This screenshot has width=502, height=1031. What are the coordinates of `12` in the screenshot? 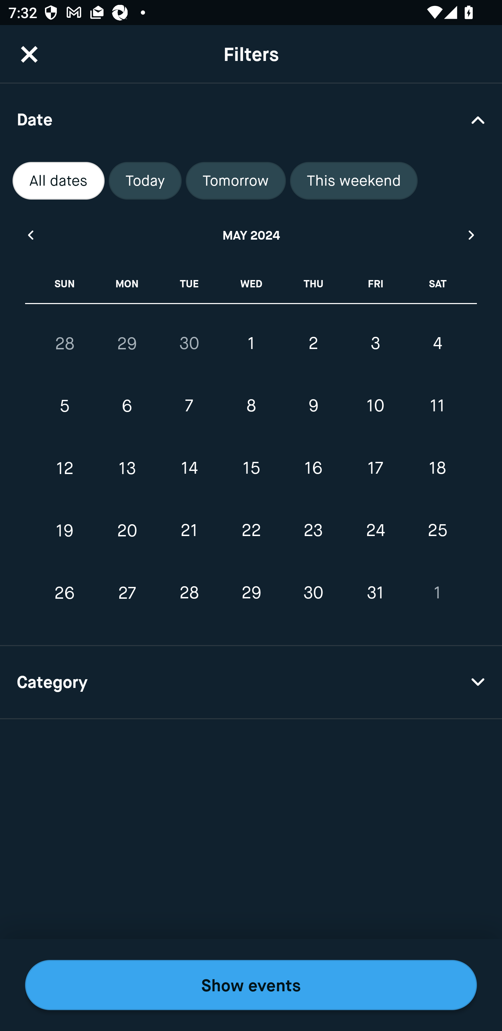 It's located at (65, 468).